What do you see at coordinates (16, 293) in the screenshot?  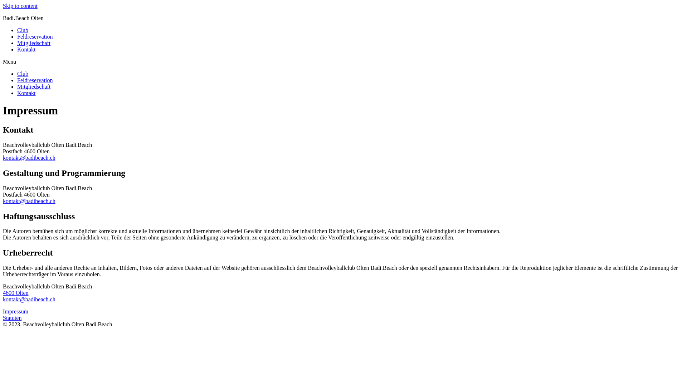 I see `4600 Olten` at bounding box center [16, 293].